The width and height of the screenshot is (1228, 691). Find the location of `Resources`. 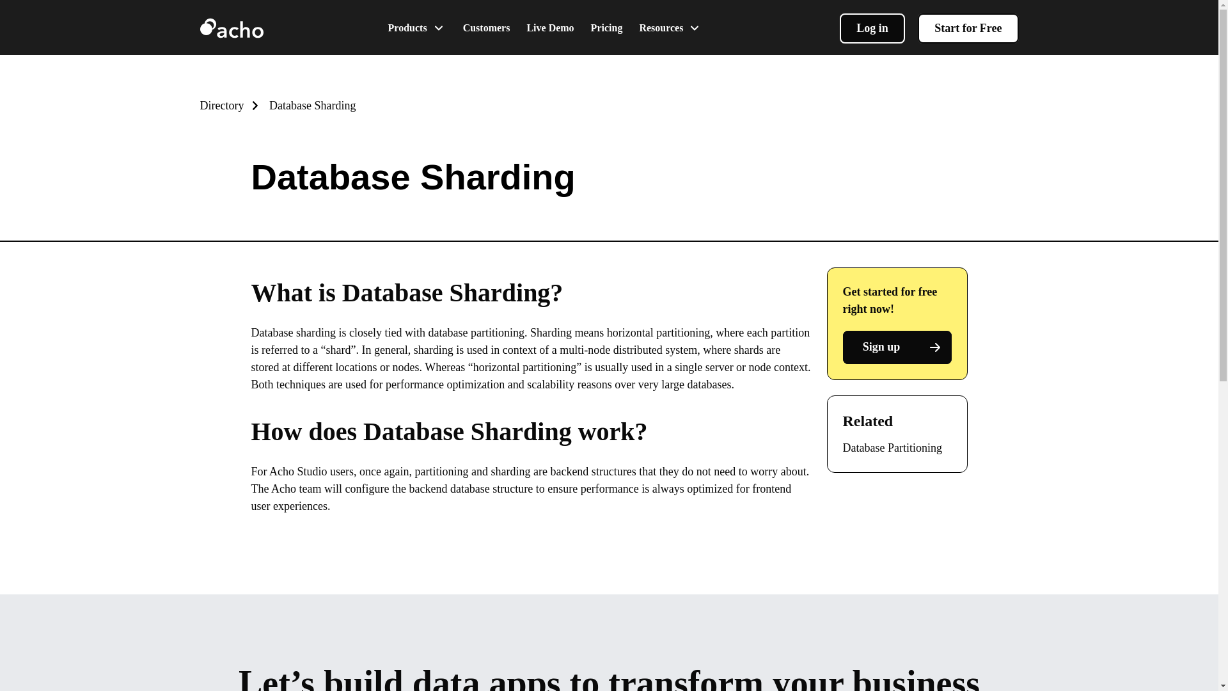

Resources is located at coordinates (670, 27).